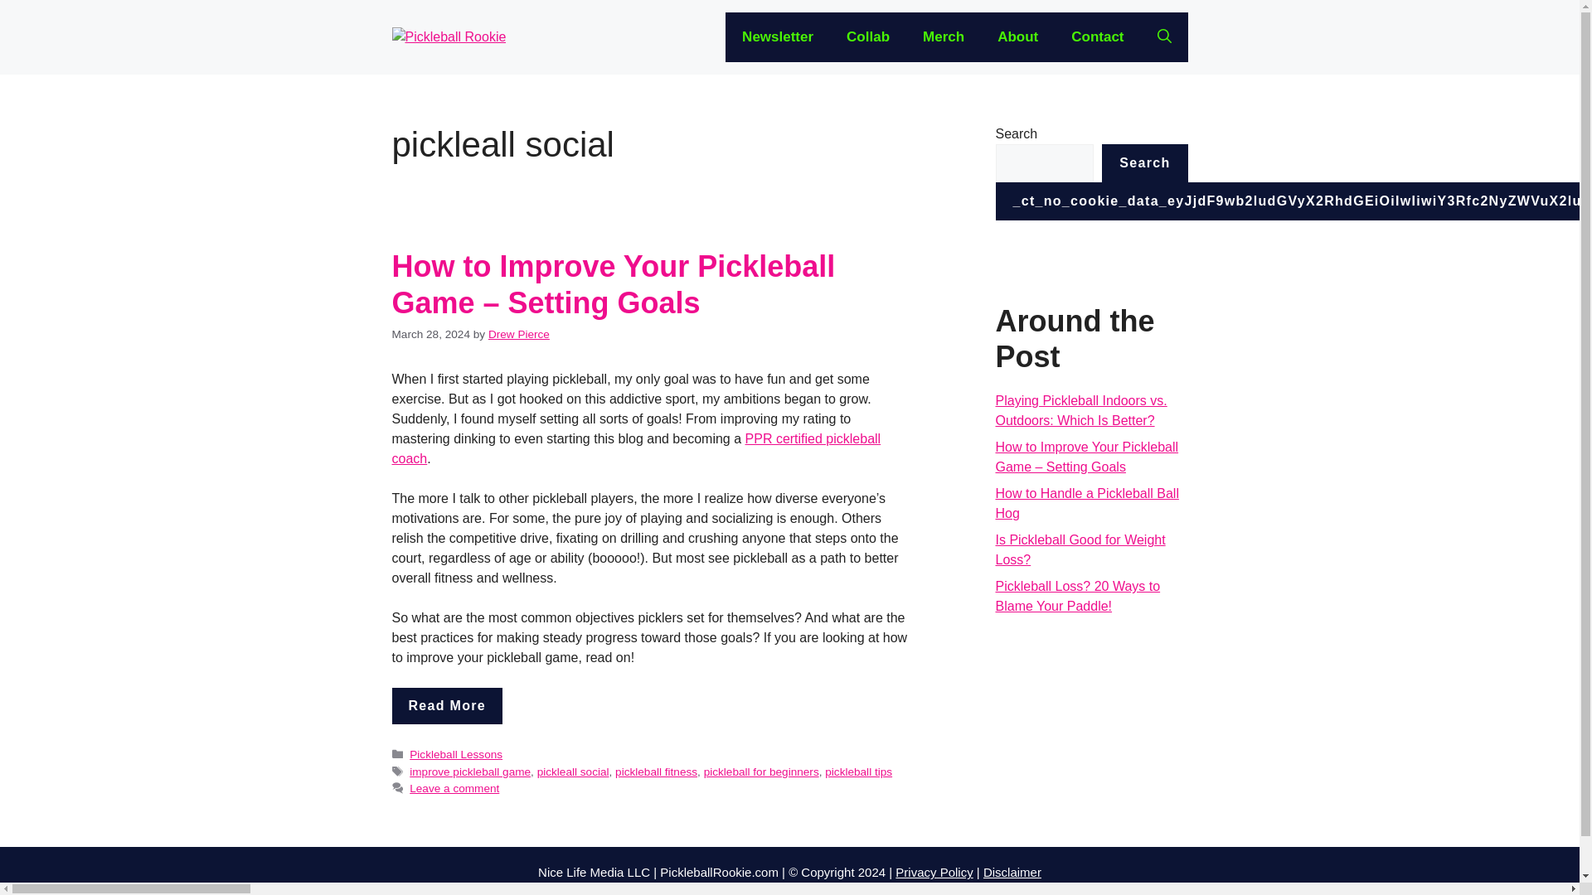 The image size is (1592, 895). What do you see at coordinates (574, 772) in the screenshot?
I see `pickleall social` at bounding box center [574, 772].